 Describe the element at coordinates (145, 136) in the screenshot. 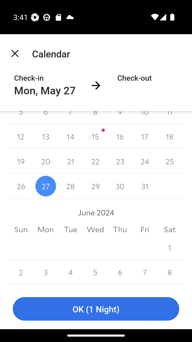

I see `17 17 May 2024` at that location.